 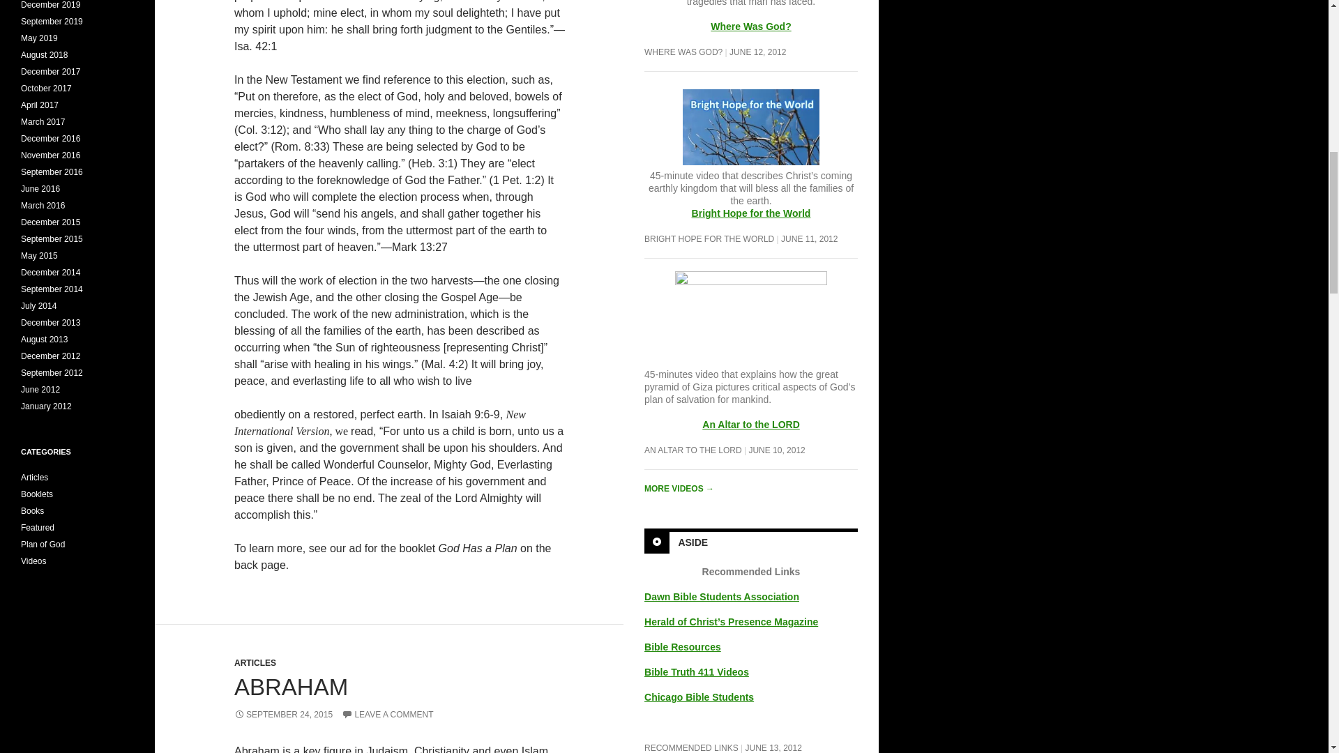 I want to click on Bright Hope for the World, so click(x=750, y=135).